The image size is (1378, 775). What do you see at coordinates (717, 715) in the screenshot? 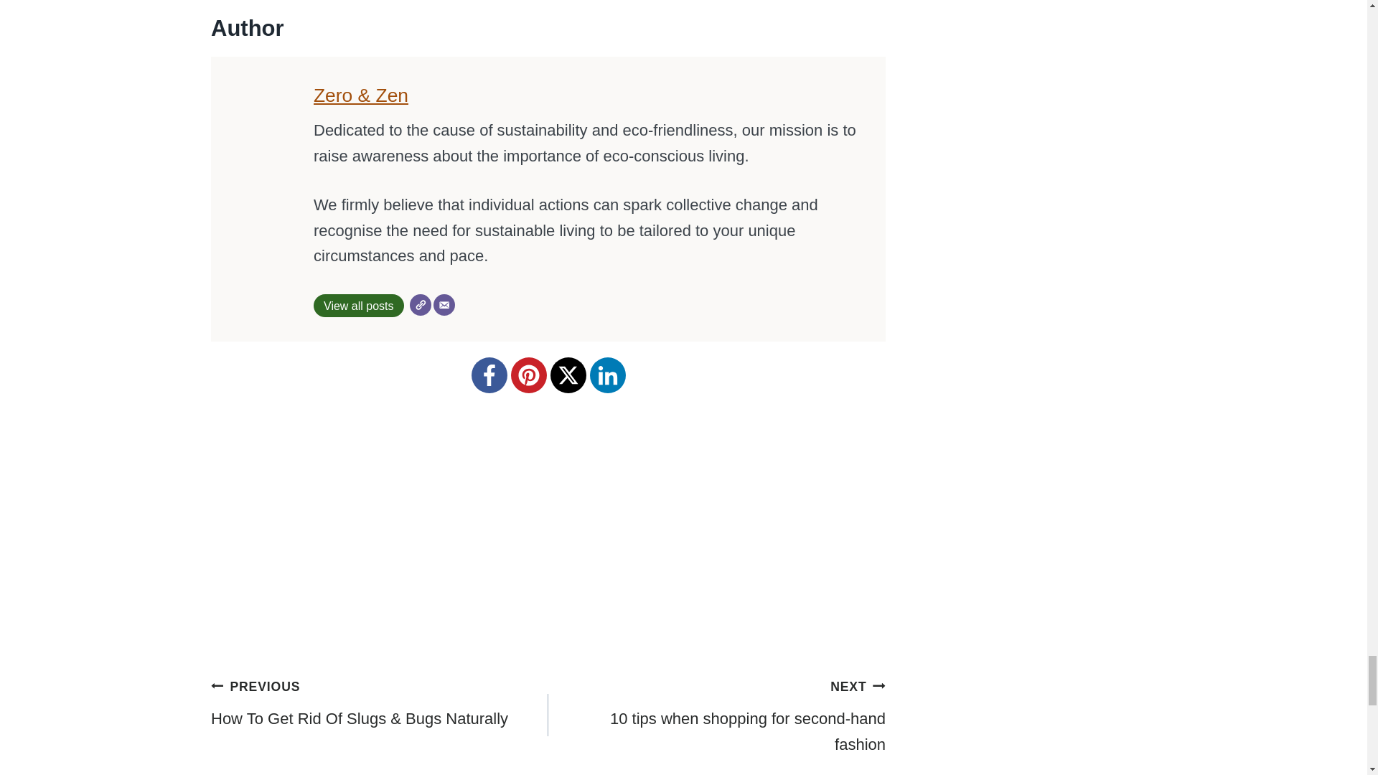
I see `View all posts` at bounding box center [717, 715].